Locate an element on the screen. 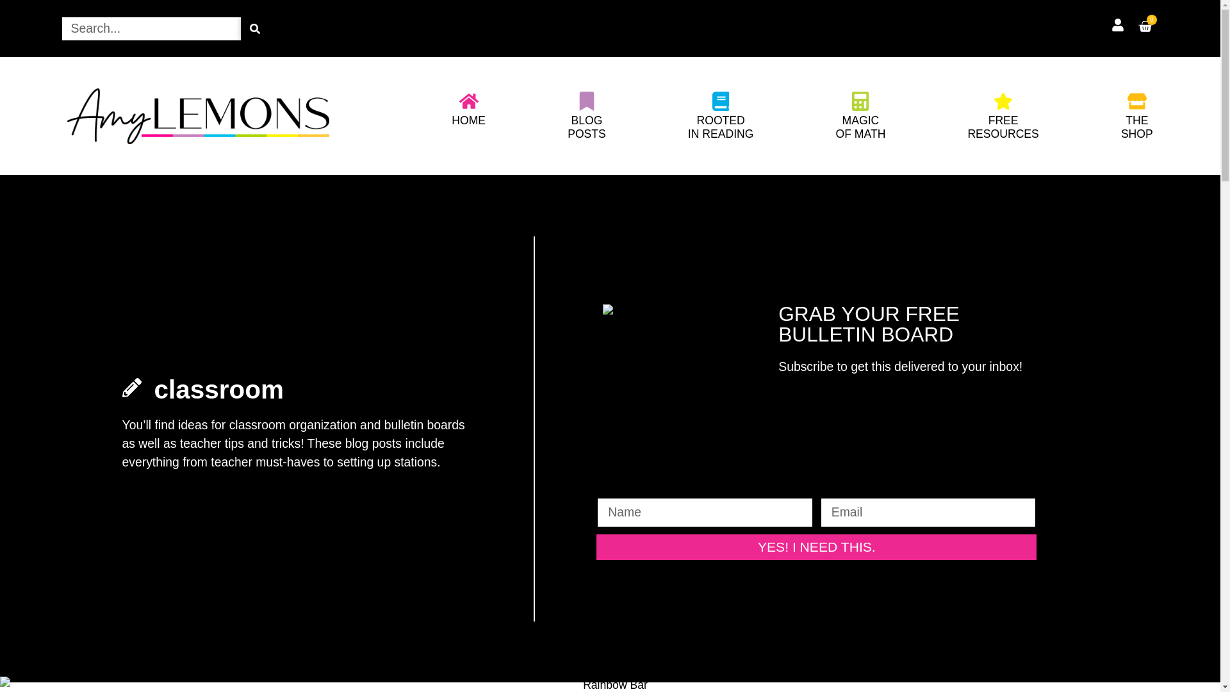  HOME is located at coordinates (468, 120).